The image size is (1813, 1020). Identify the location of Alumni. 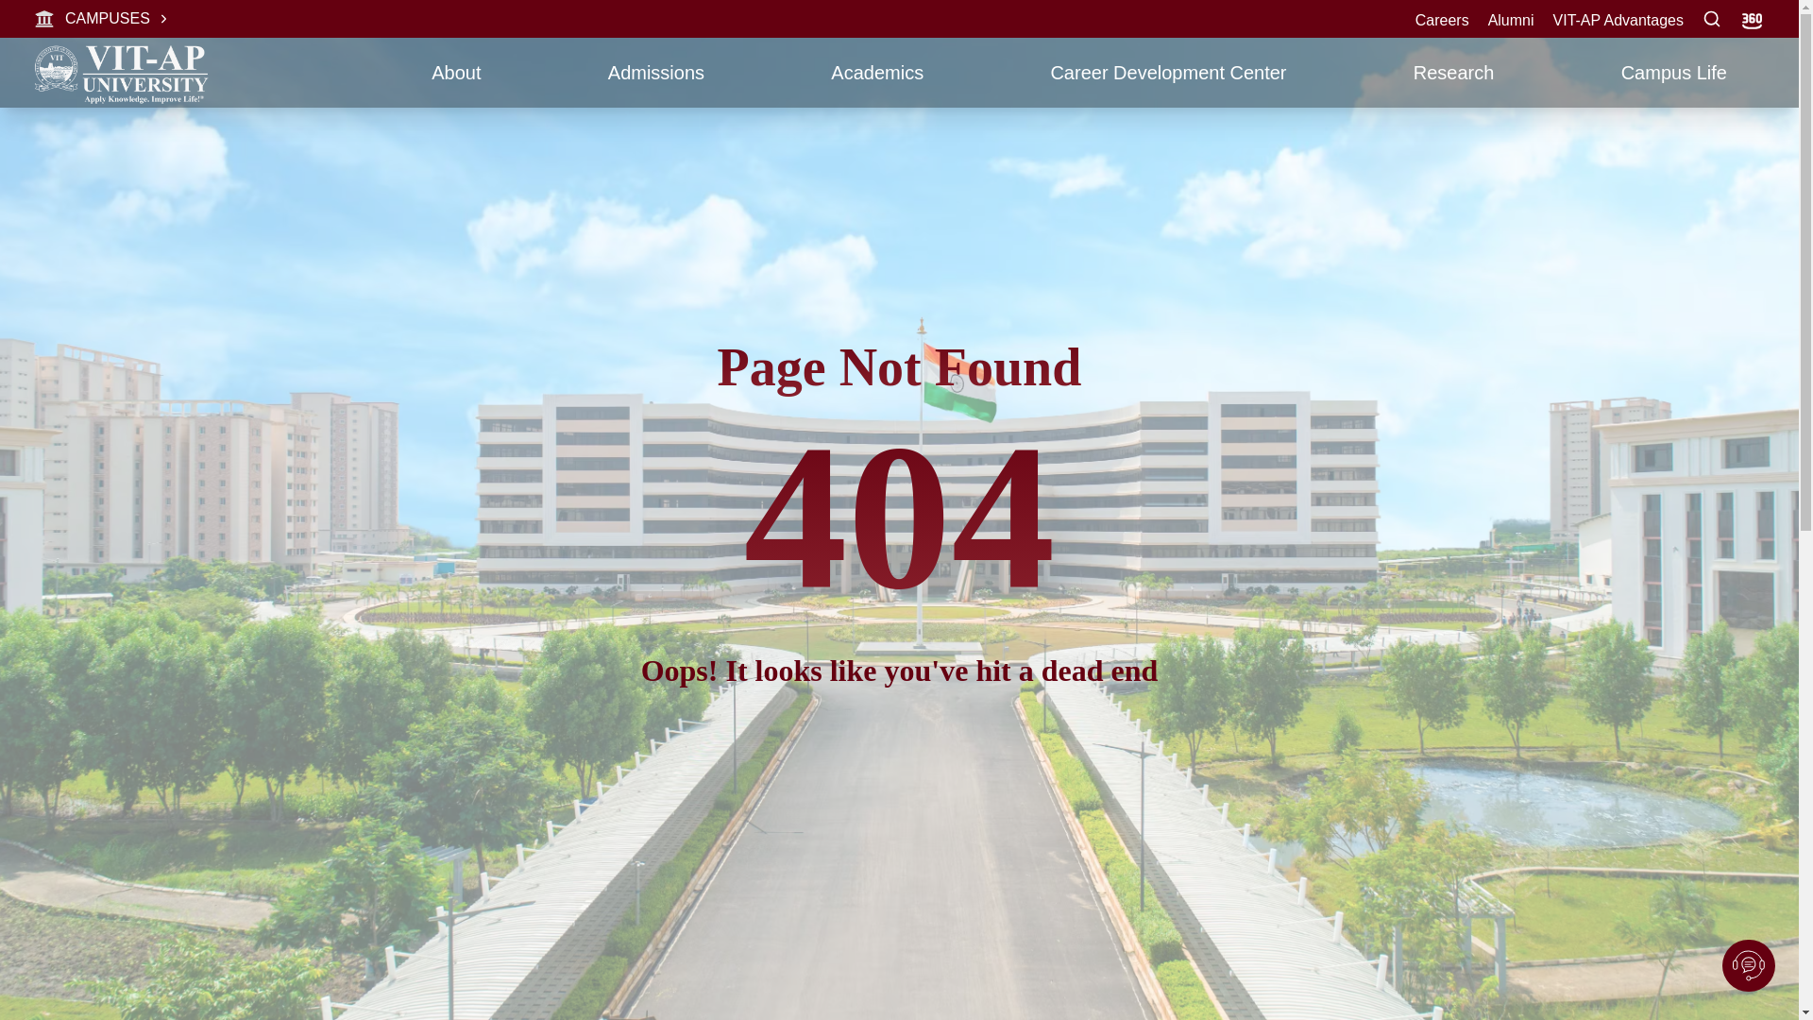
(1511, 20).